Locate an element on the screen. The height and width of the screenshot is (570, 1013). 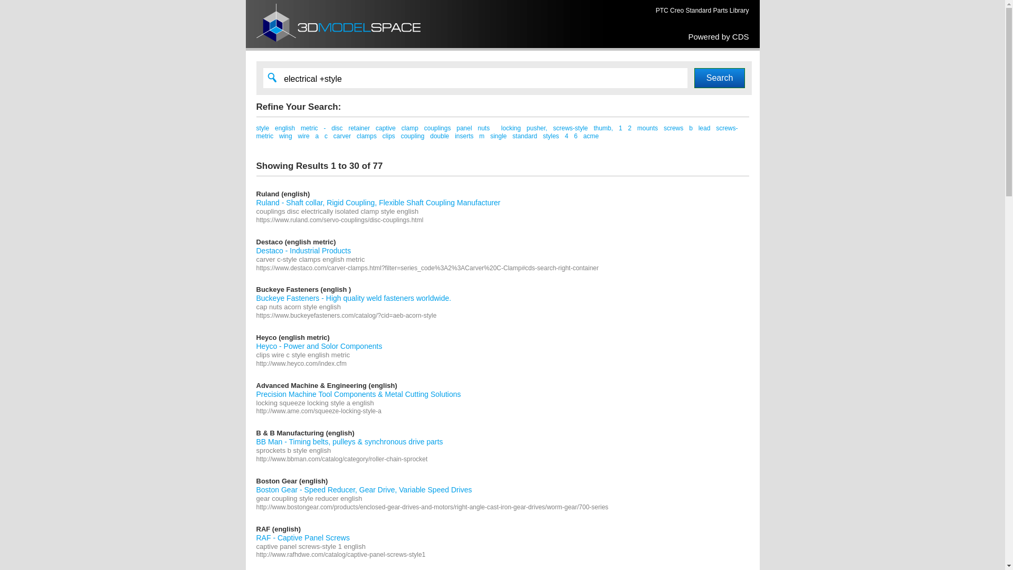
styles is located at coordinates (551, 136).